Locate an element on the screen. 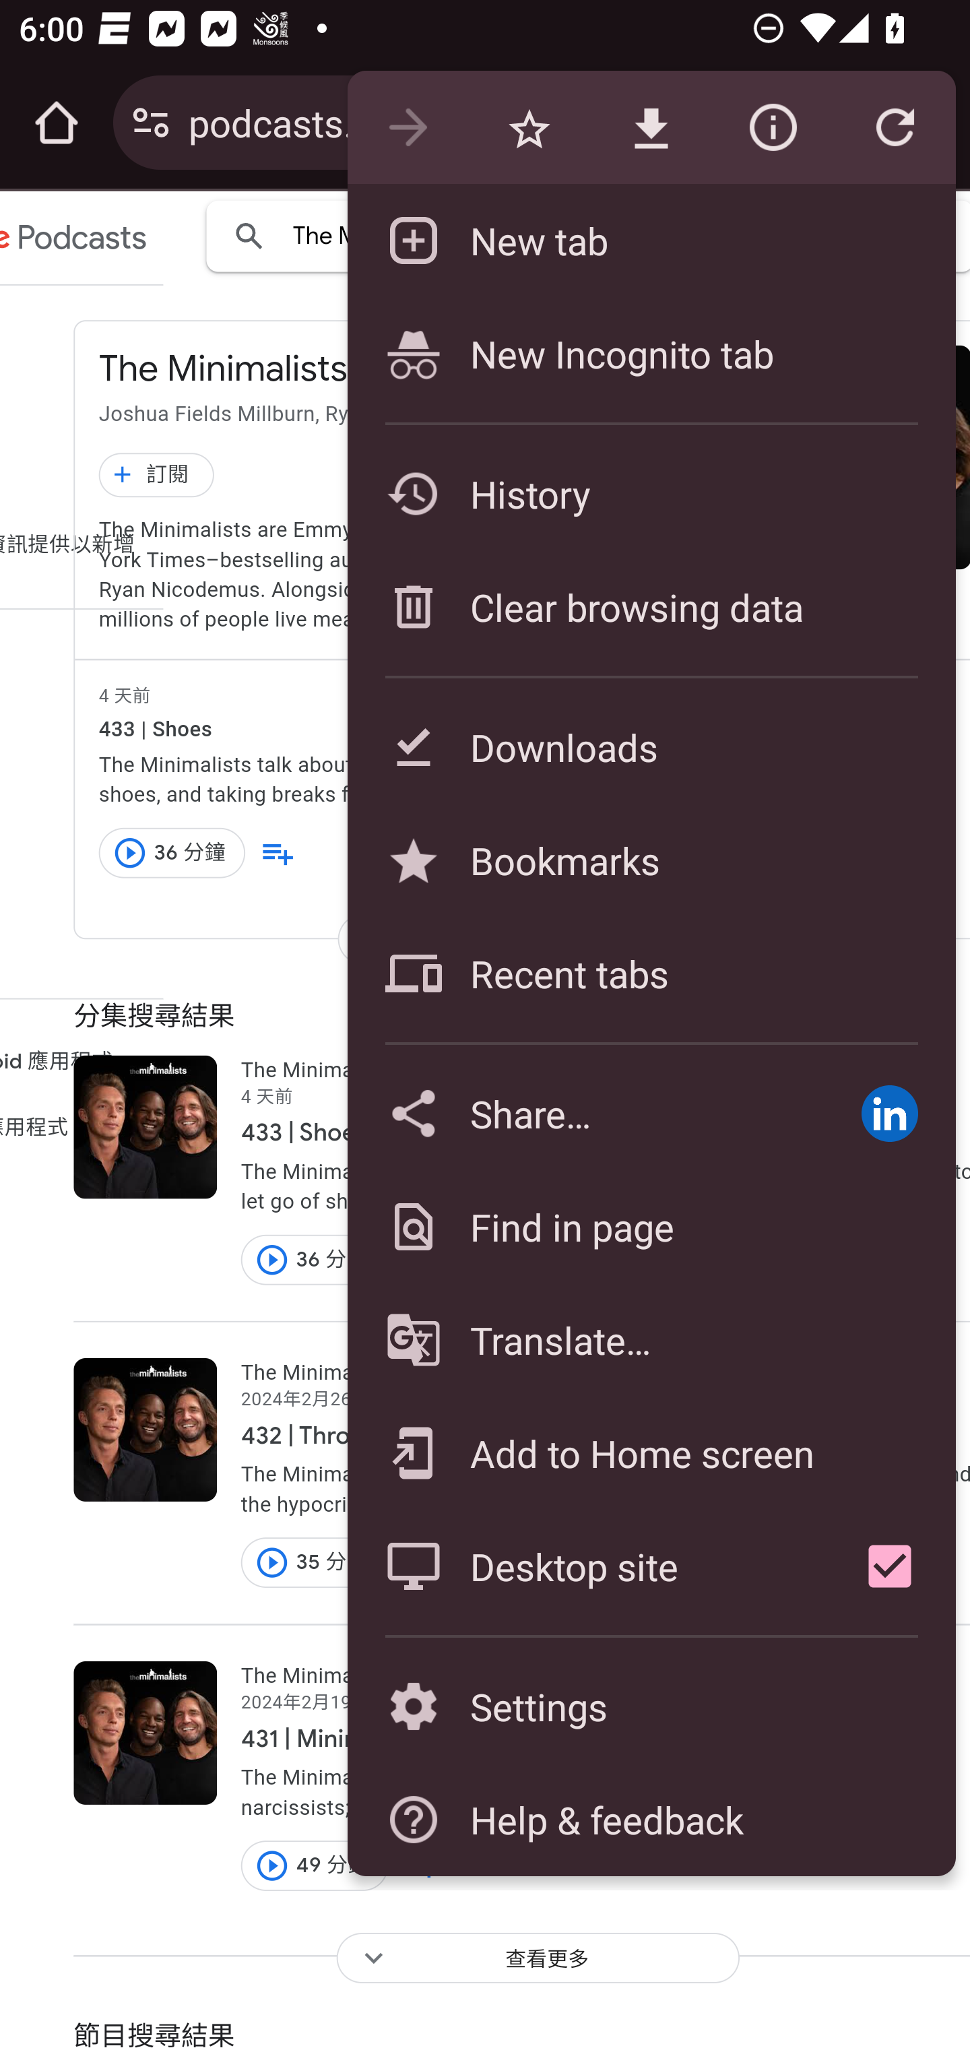 This screenshot has width=970, height=2048. Clear browsing data is located at coordinates (651, 606).